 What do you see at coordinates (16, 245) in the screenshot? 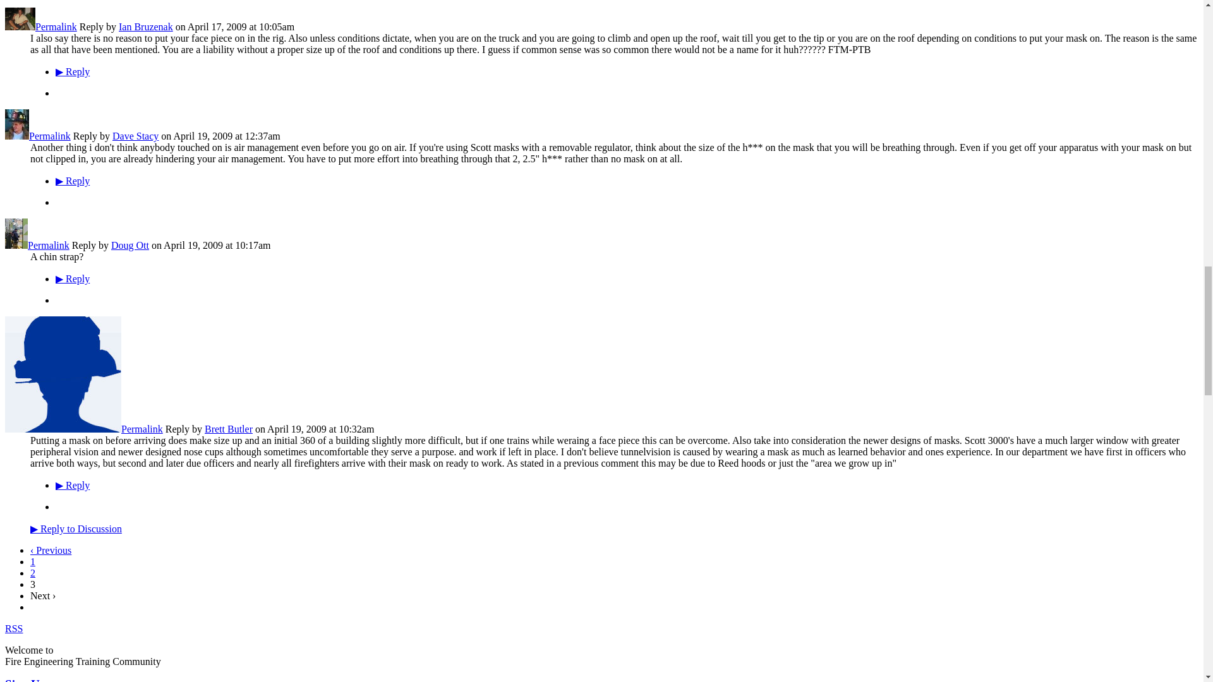
I see `Doug Ott` at bounding box center [16, 245].